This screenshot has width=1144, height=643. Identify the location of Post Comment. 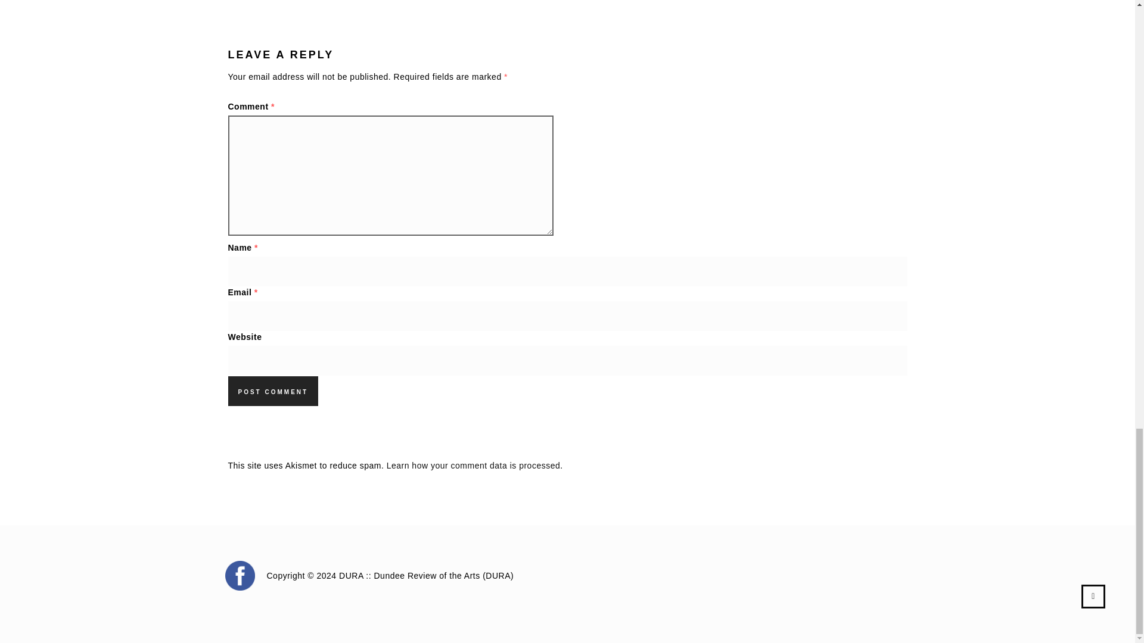
(273, 391).